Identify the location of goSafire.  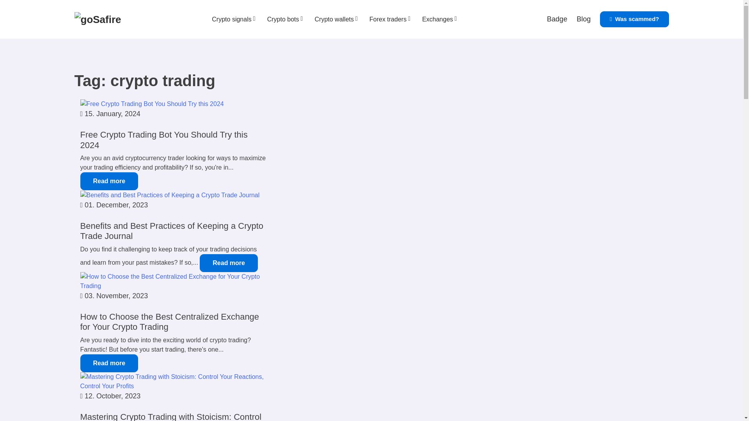
(98, 19).